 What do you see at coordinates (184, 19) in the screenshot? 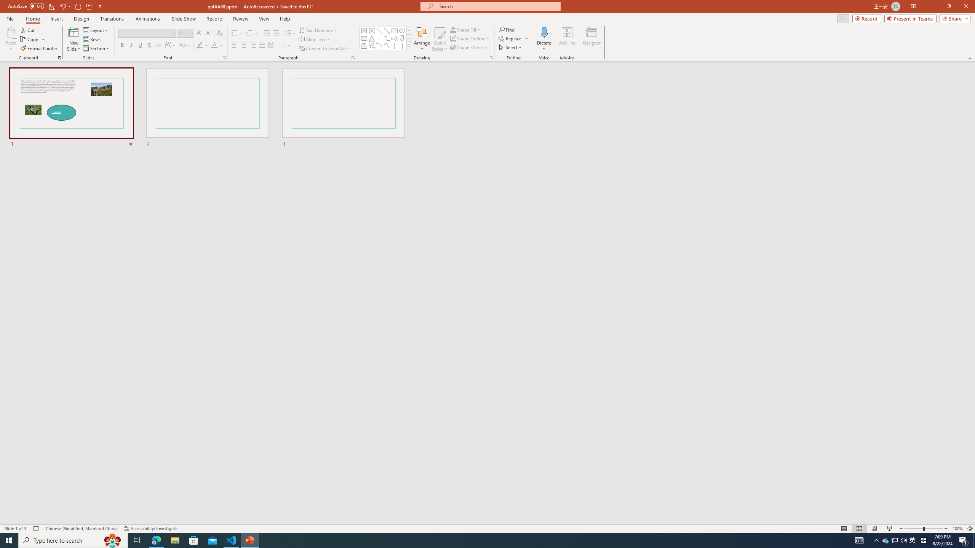
I see `Slide Show` at bounding box center [184, 19].